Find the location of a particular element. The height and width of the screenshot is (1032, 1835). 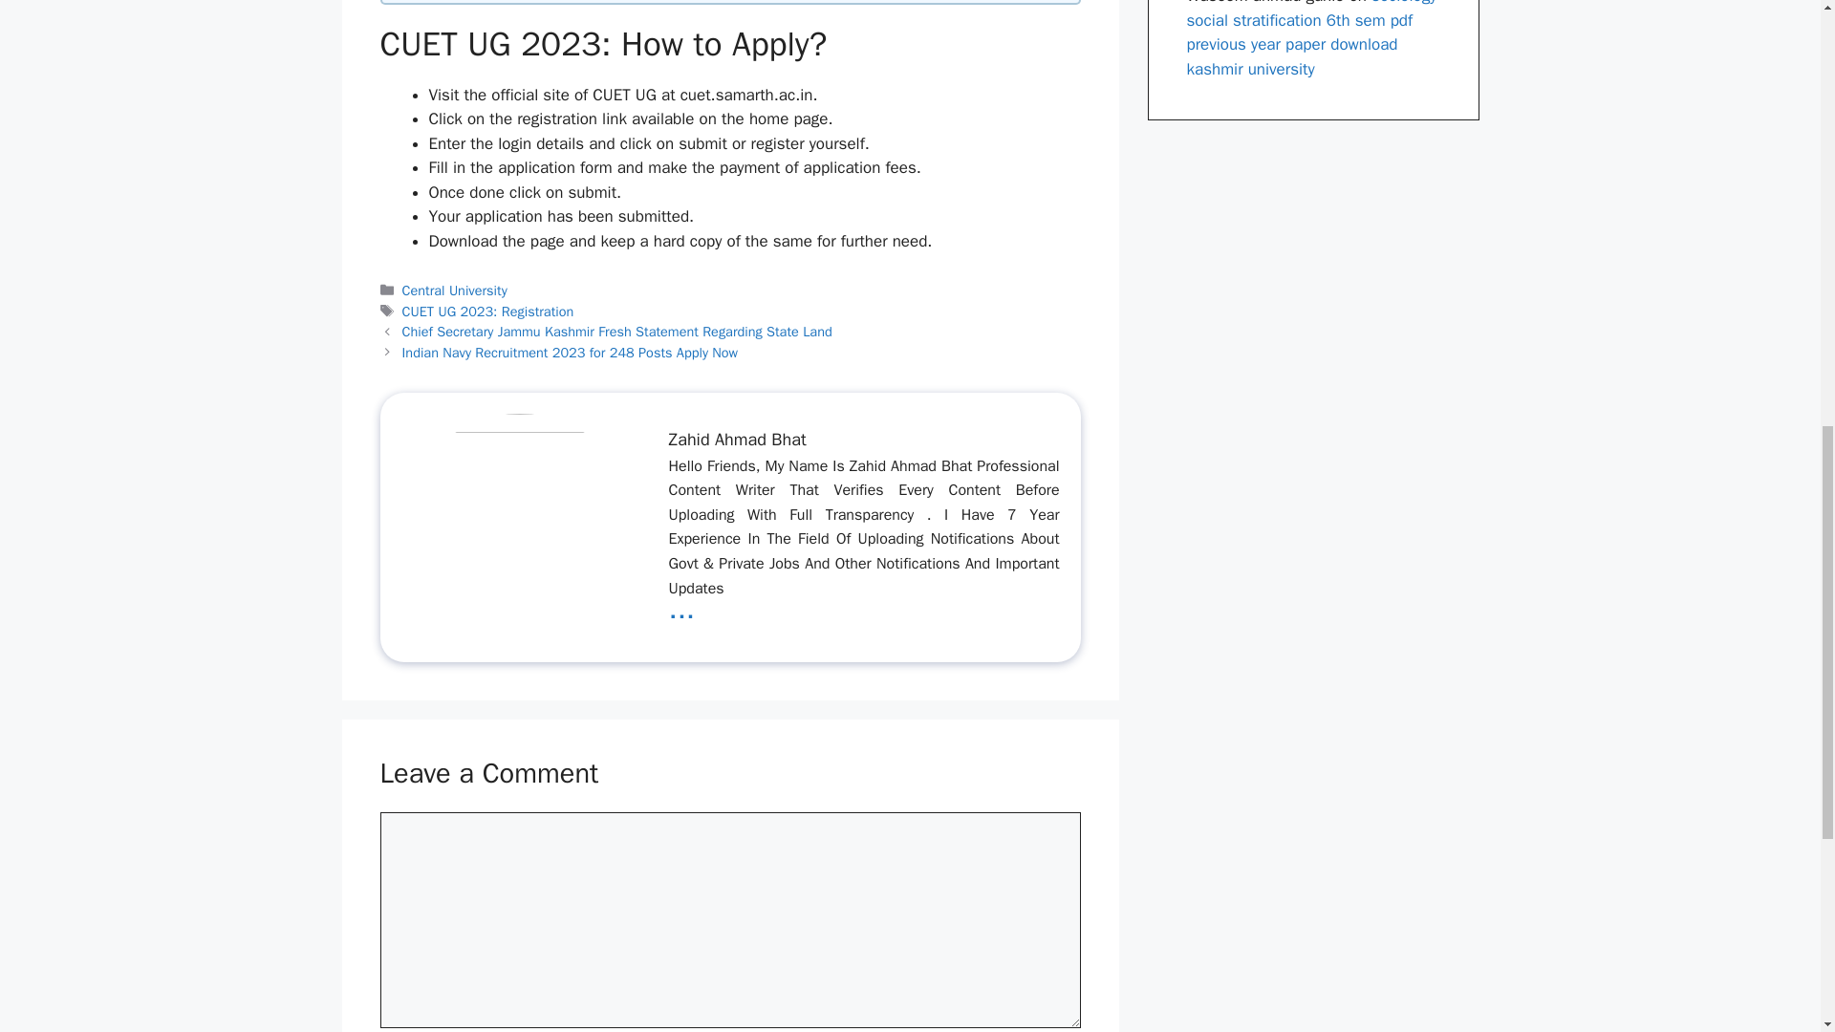

Central University is located at coordinates (455, 290).